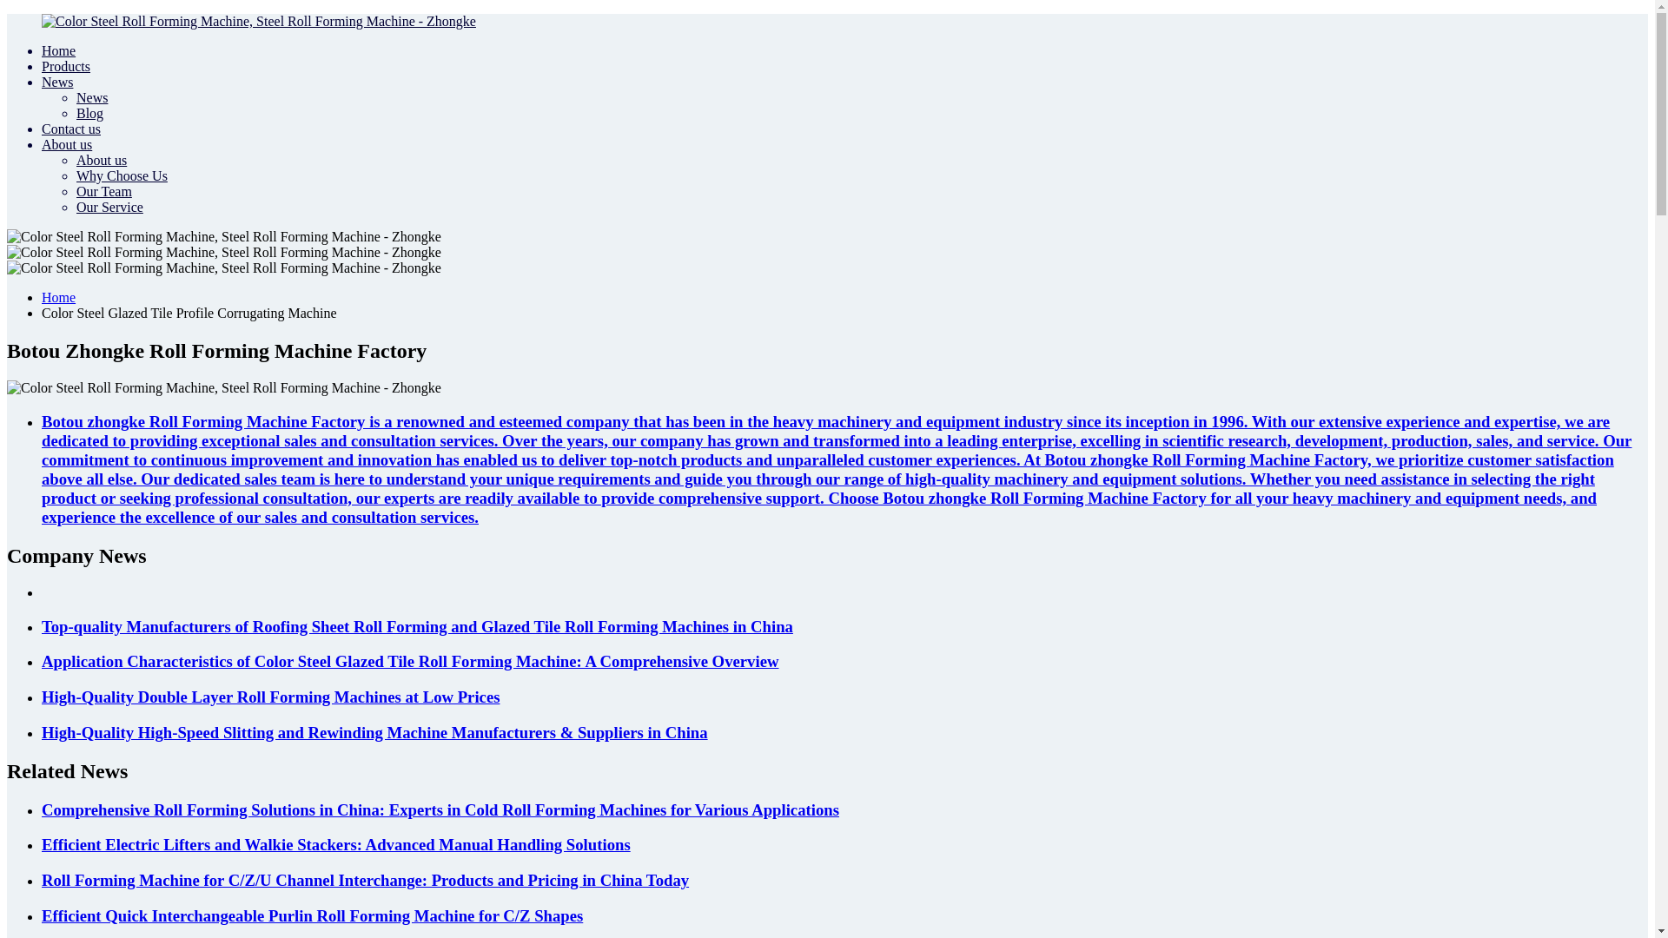  What do you see at coordinates (104, 191) in the screenshot?
I see `Our Team` at bounding box center [104, 191].